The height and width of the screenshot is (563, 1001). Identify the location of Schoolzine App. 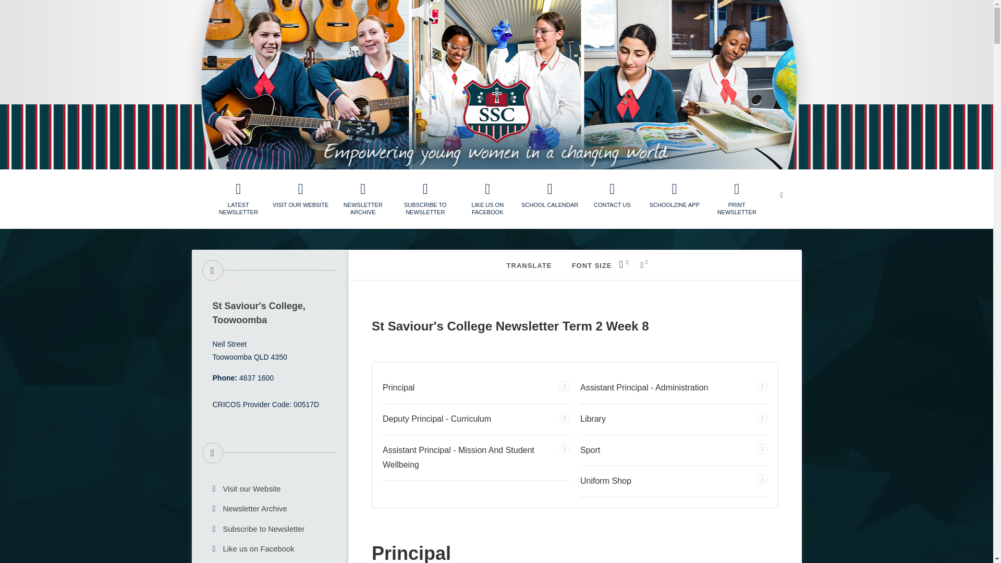
(675, 195).